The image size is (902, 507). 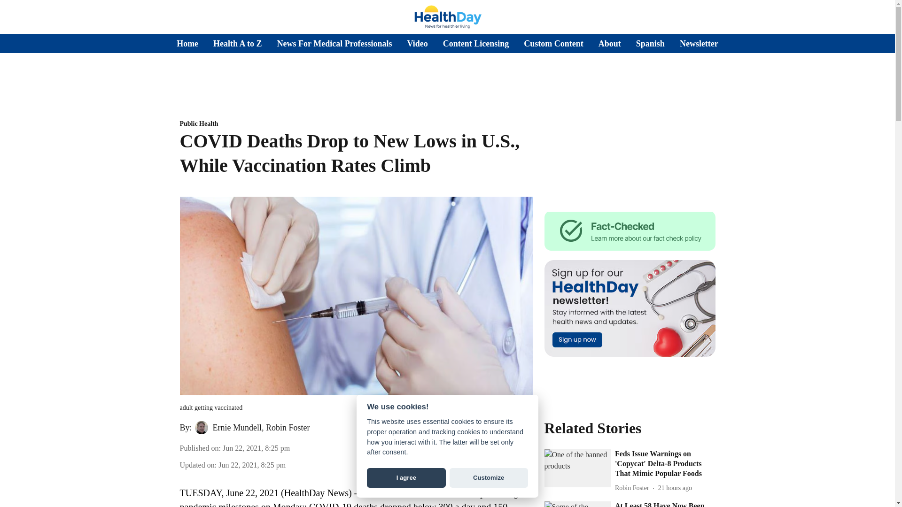 What do you see at coordinates (675, 488) in the screenshot?
I see `2024-07-17 11:41` at bounding box center [675, 488].